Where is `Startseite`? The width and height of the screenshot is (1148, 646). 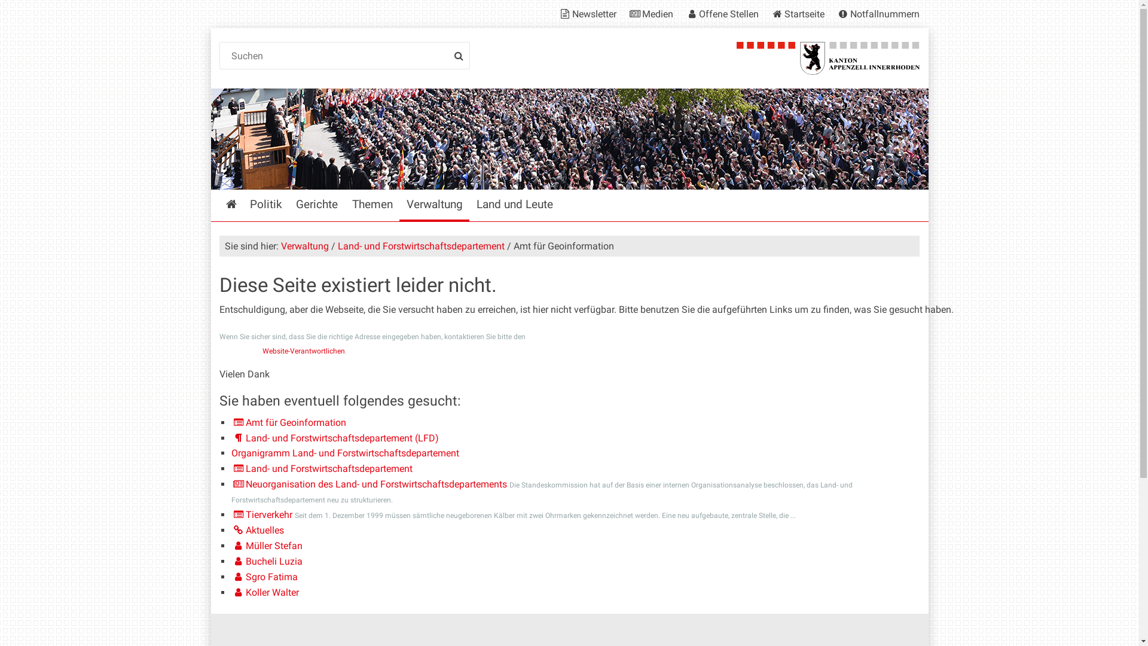 Startseite is located at coordinates (798, 14).